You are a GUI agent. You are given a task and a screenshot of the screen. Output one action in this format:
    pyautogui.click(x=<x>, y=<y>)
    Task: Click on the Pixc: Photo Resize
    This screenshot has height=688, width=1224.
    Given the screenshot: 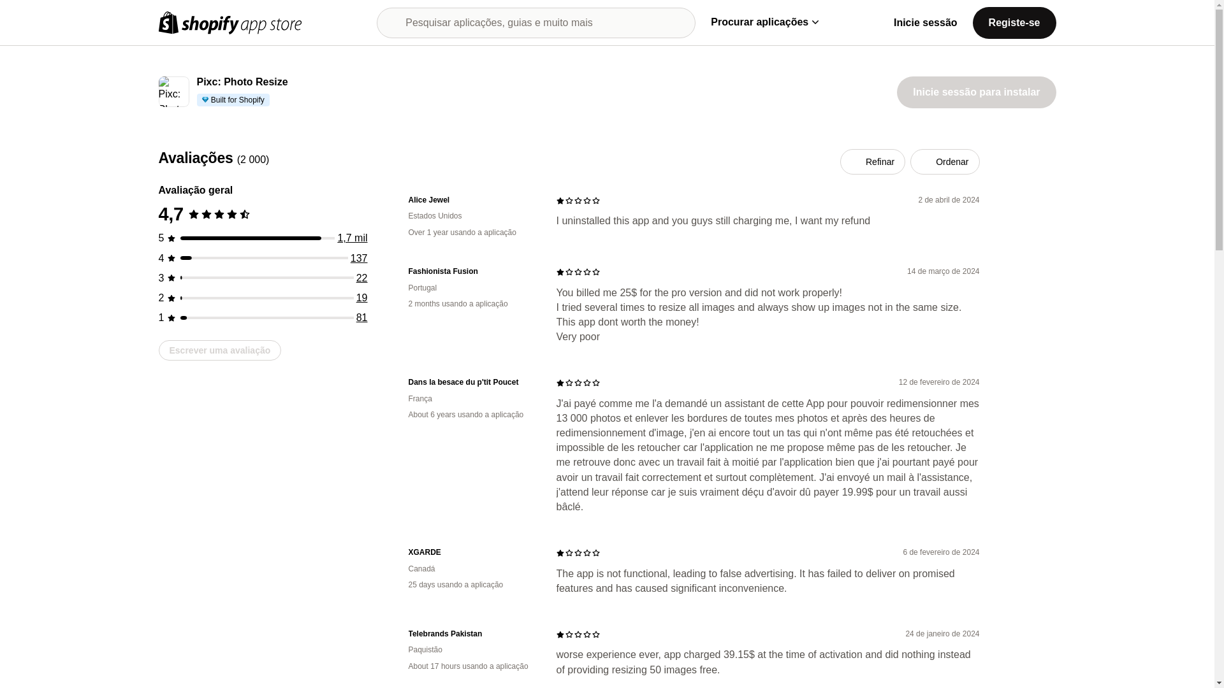 What is the action you would take?
    pyautogui.click(x=242, y=82)
    